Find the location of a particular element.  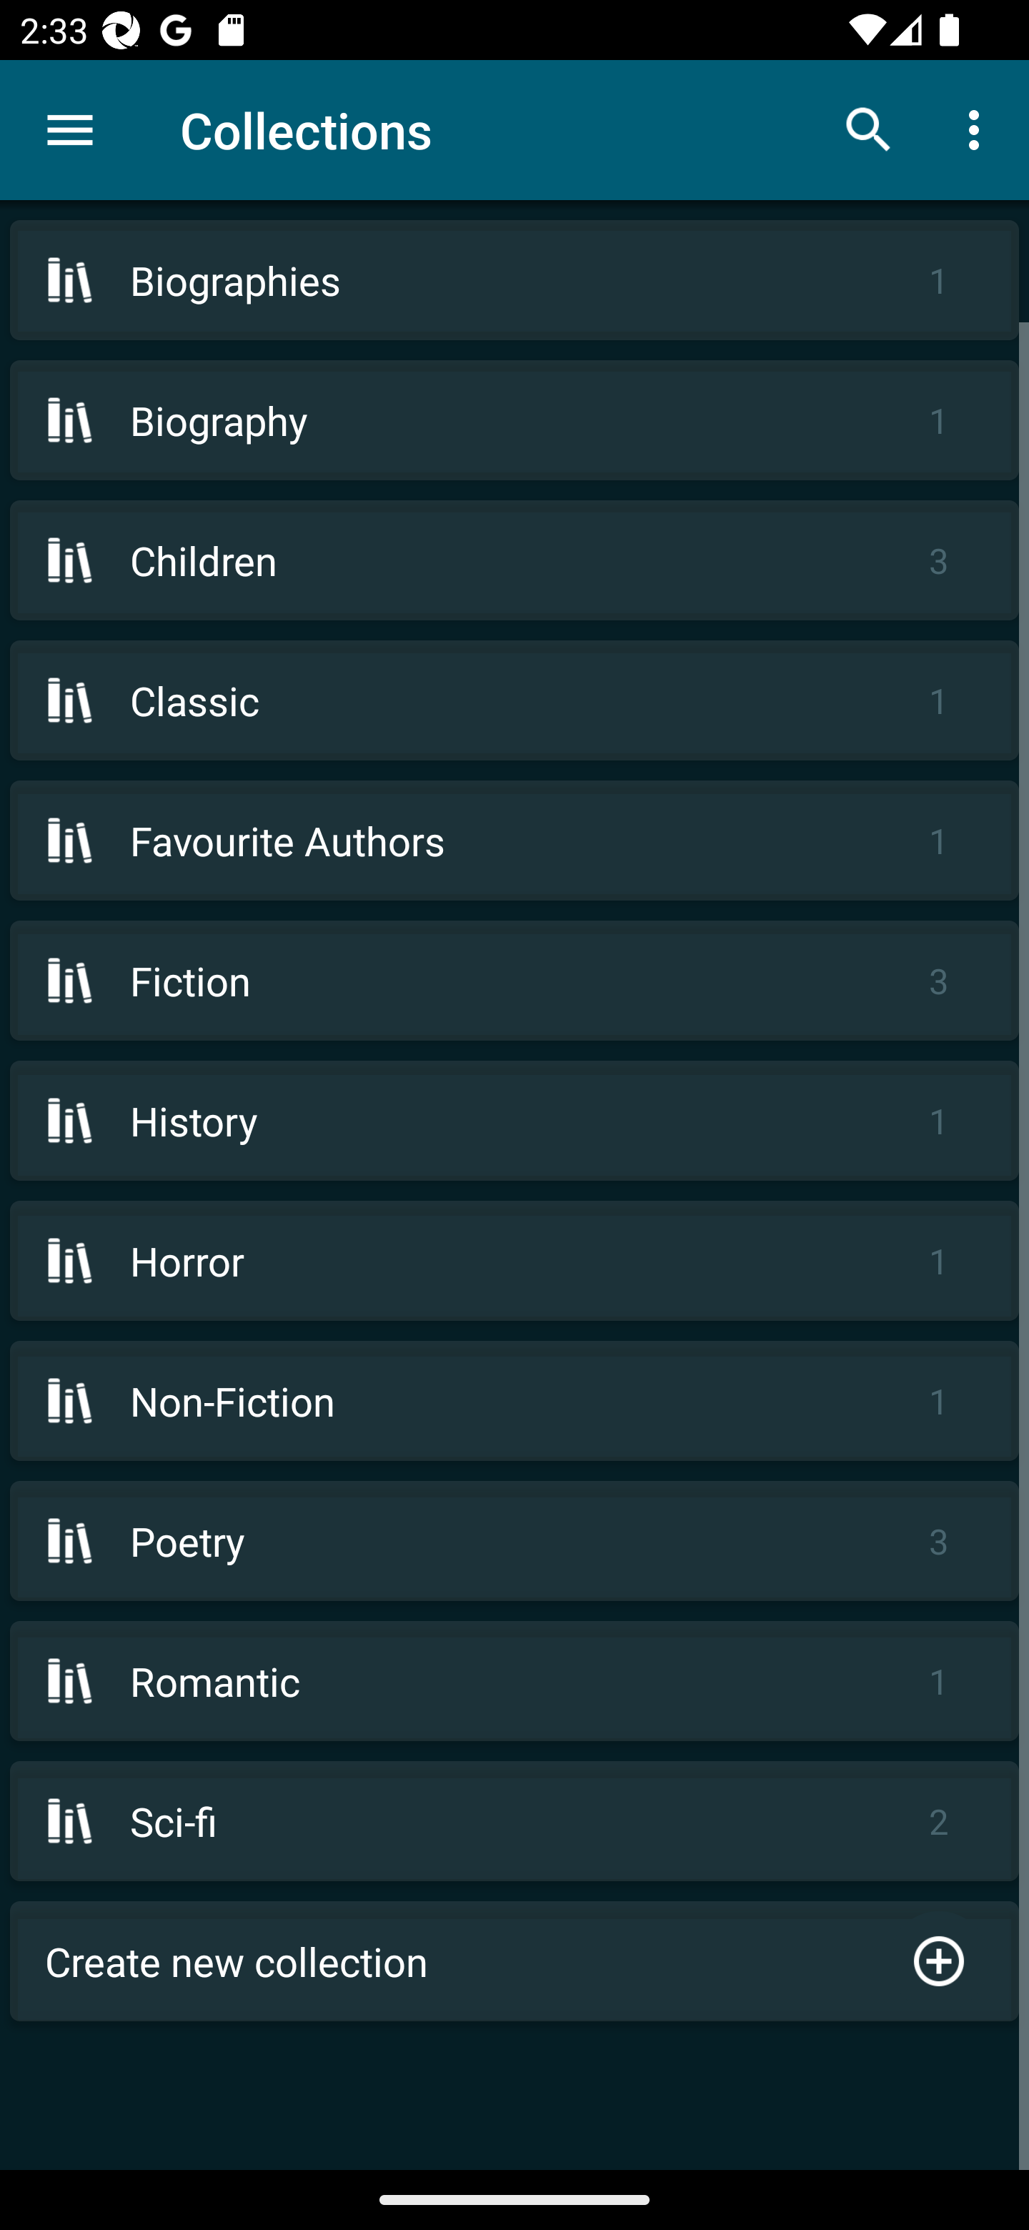

History 1 is located at coordinates (514, 1121).